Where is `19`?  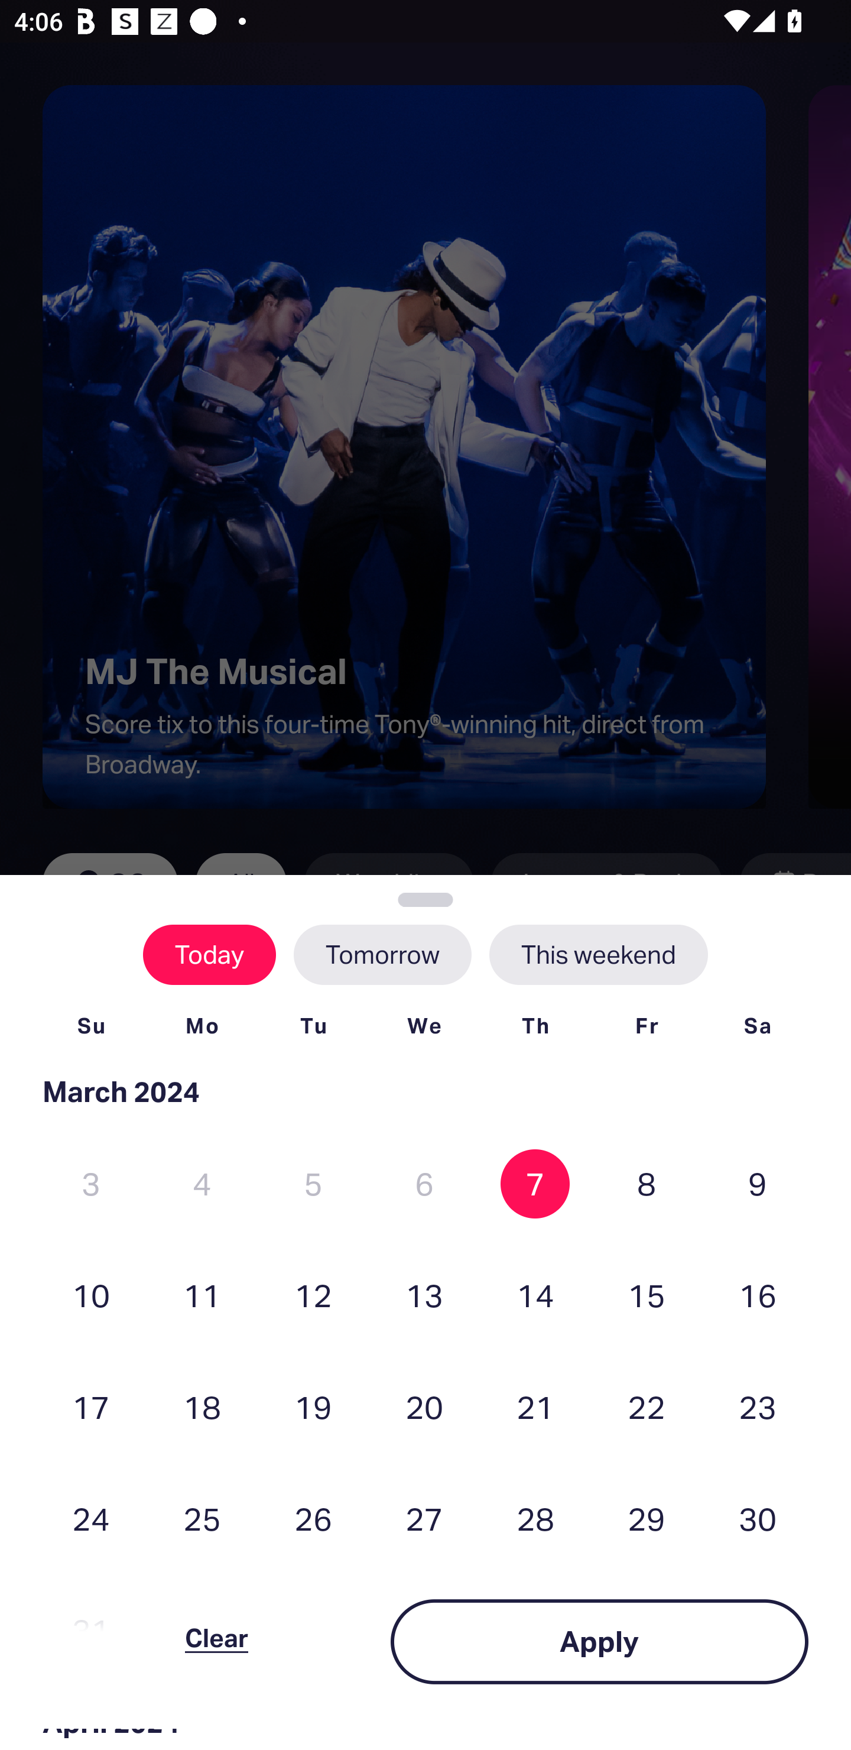 19 is located at coordinates (313, 1407).